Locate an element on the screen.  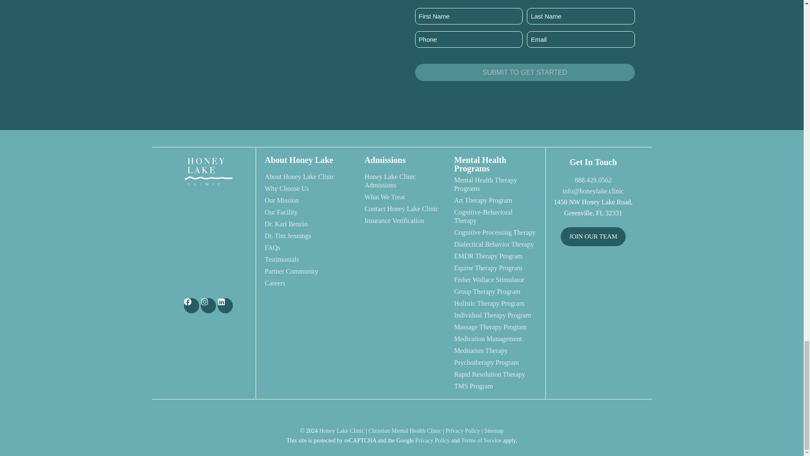
Honey Lake, 1450 NW Honey Lake Road, Greenville, FL 32331 is located at coordinates (593, 286).